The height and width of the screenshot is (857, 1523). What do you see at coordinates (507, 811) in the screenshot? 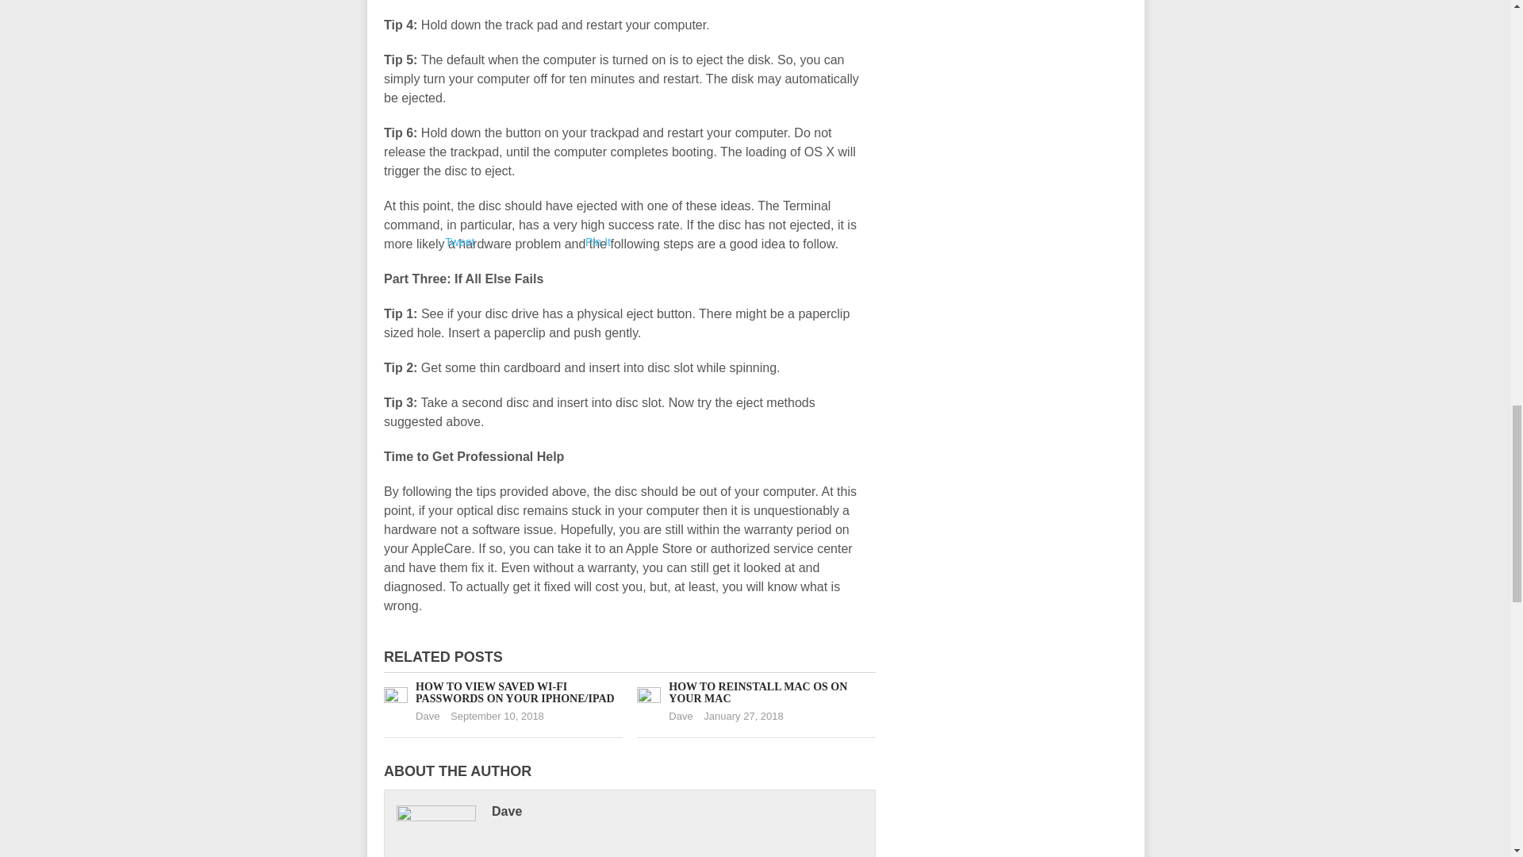
I see `Dave` at bounding box center [507, 811].